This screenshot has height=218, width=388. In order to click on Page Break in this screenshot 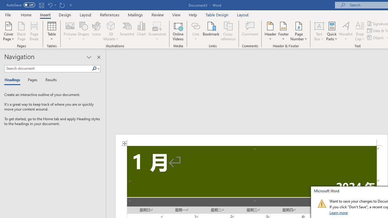, I will do `click(34, 31)`.